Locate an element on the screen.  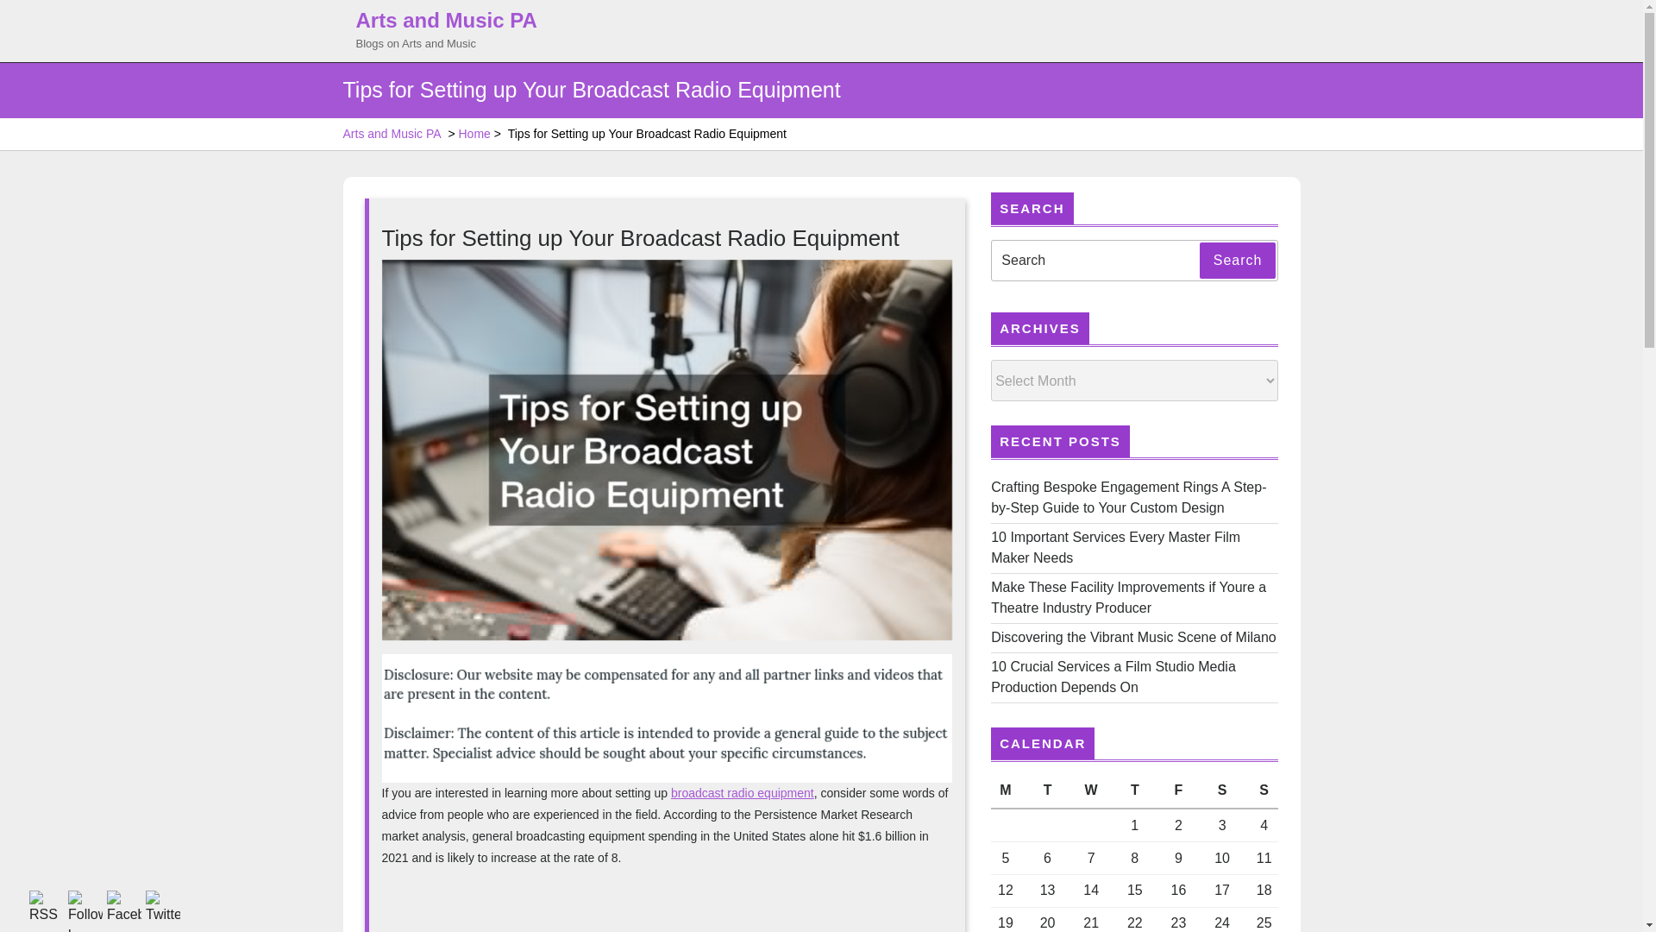
Wednesday is located at coordinates (1091, 791).